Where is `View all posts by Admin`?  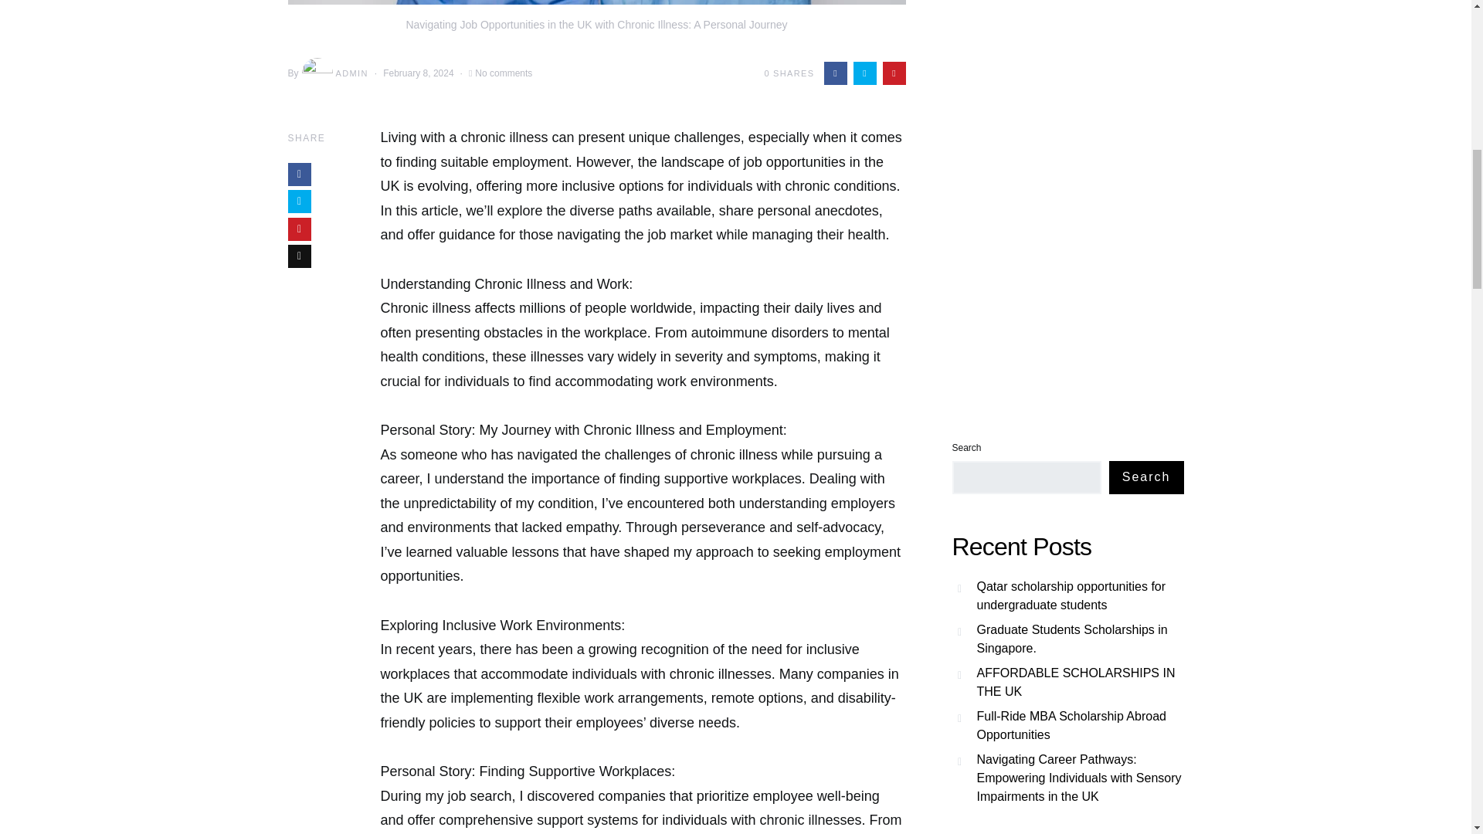 View all posts by Admin is located at coordinates (334, 73).